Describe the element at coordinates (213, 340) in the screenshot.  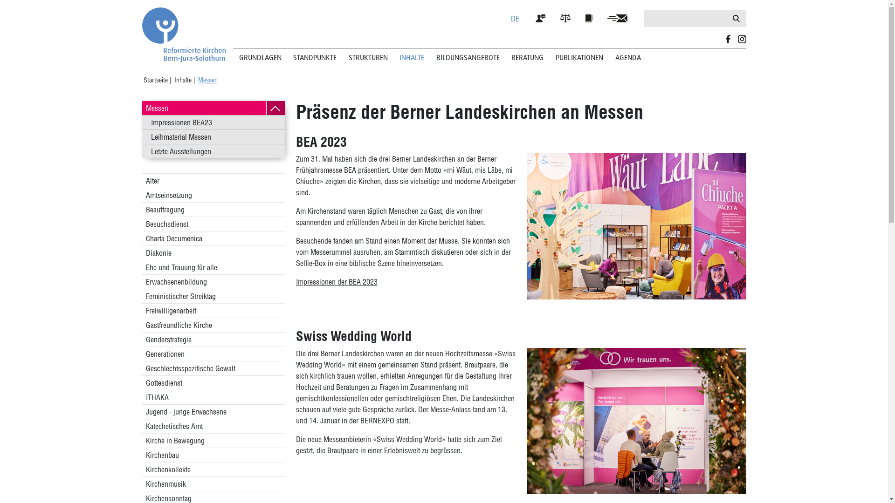
I see `Genderstrategie` at that location.